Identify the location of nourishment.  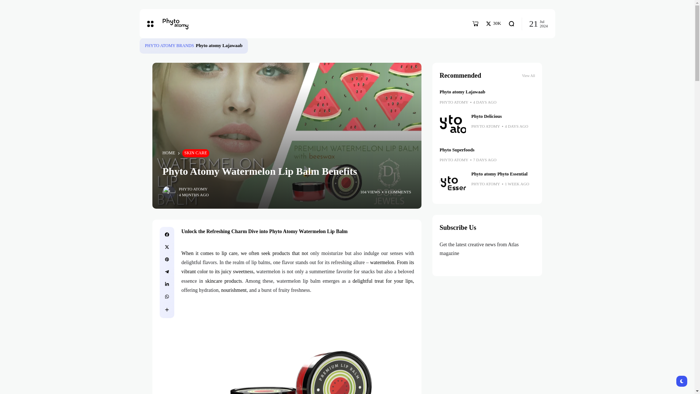
(233, 290).